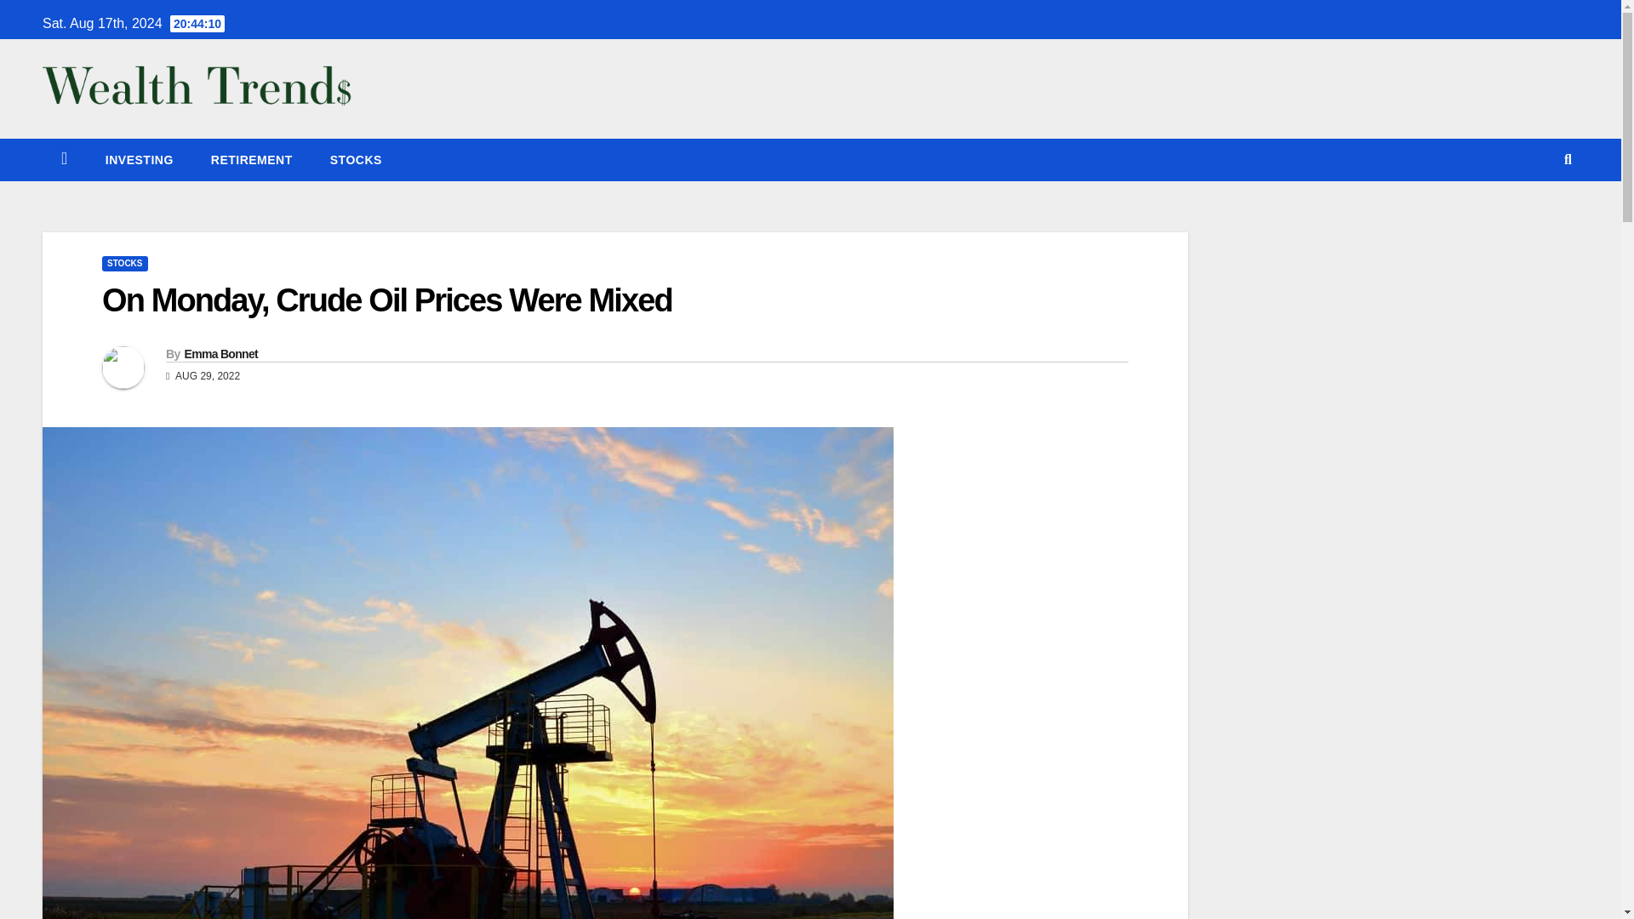 The width and height of the screenshot is (1634, 919). What do you see at coordinates (356, 160) in the screenshot?
I see `STOCKS` at bounding box center [356, 160].